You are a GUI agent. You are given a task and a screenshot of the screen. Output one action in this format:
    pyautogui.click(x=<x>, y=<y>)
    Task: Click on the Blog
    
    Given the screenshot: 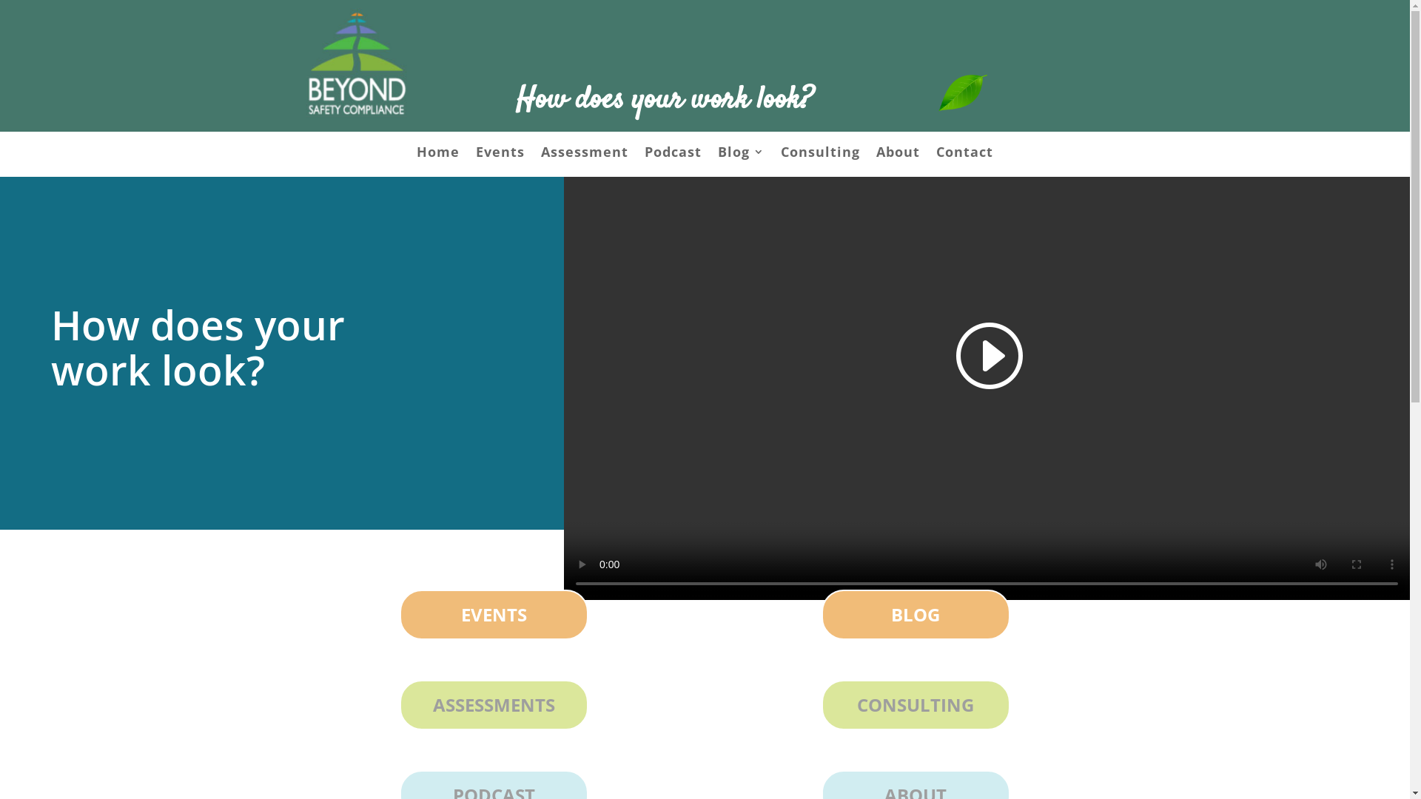 What is the action you would take?
    pyautogui.click(x=742, y=155)
    